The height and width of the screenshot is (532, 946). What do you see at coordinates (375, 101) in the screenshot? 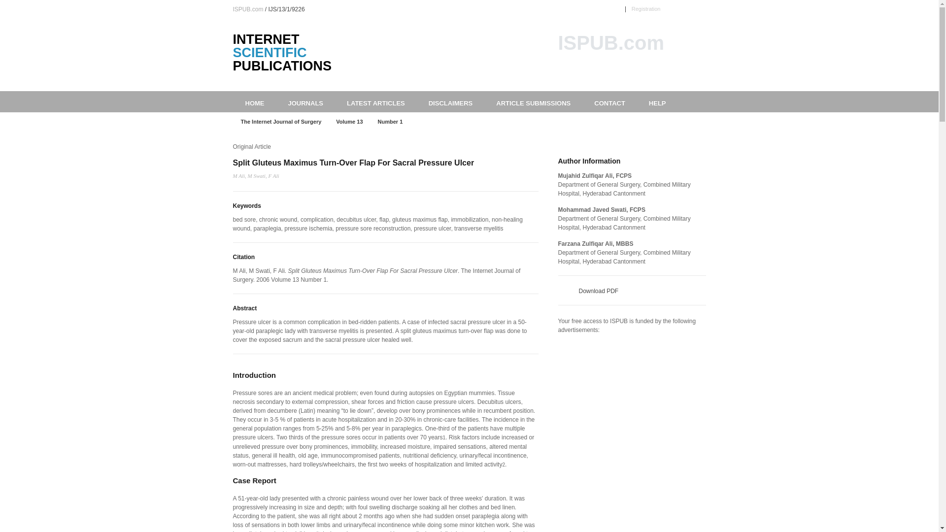
I see `LATEST ARTICLES` at bounding box center [375, 101].